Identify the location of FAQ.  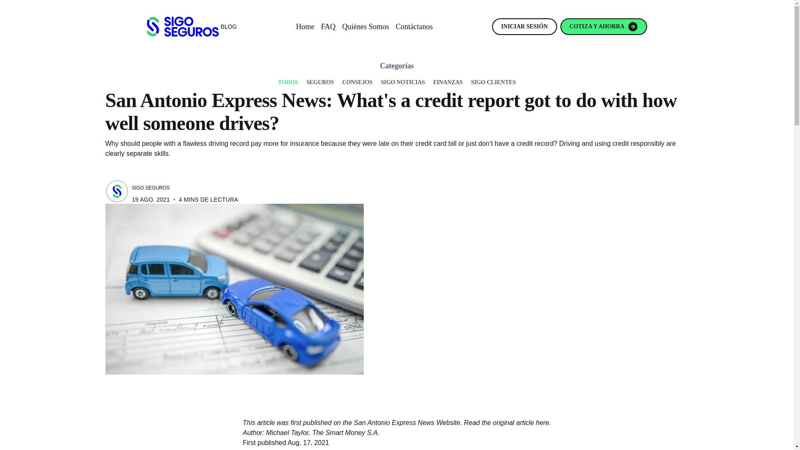
(332, 26).